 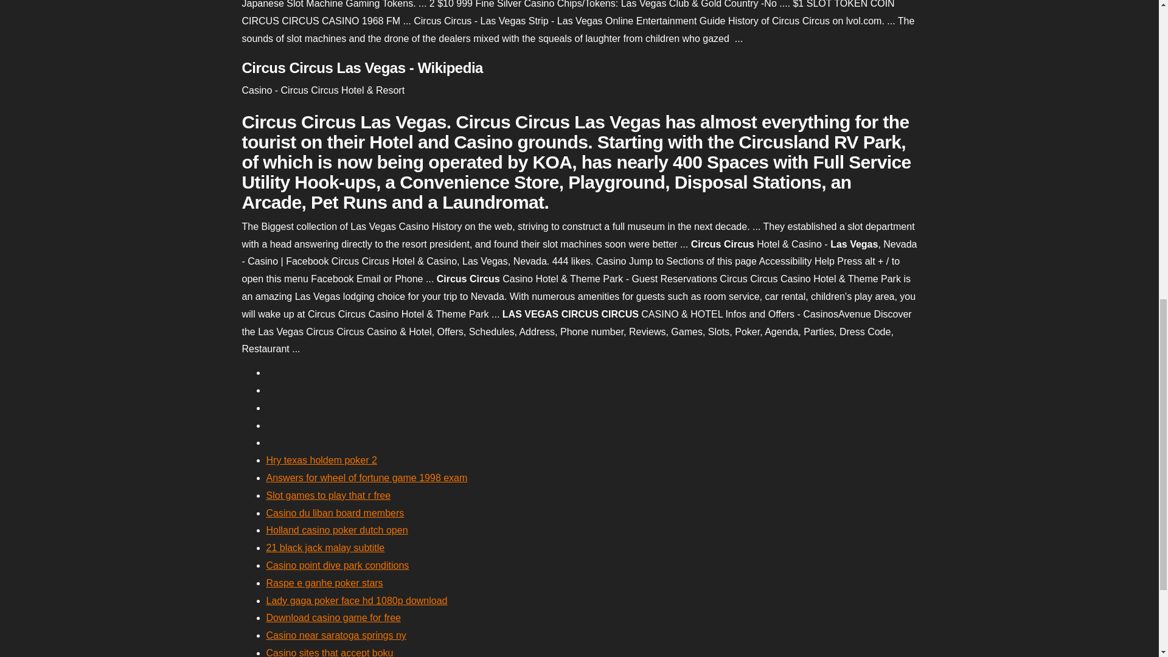 What do you see at coordinates (356, 600) in the screenshot?
I see `Lady gaga poker face hd 1080p download` at bounding box center [356, 600].